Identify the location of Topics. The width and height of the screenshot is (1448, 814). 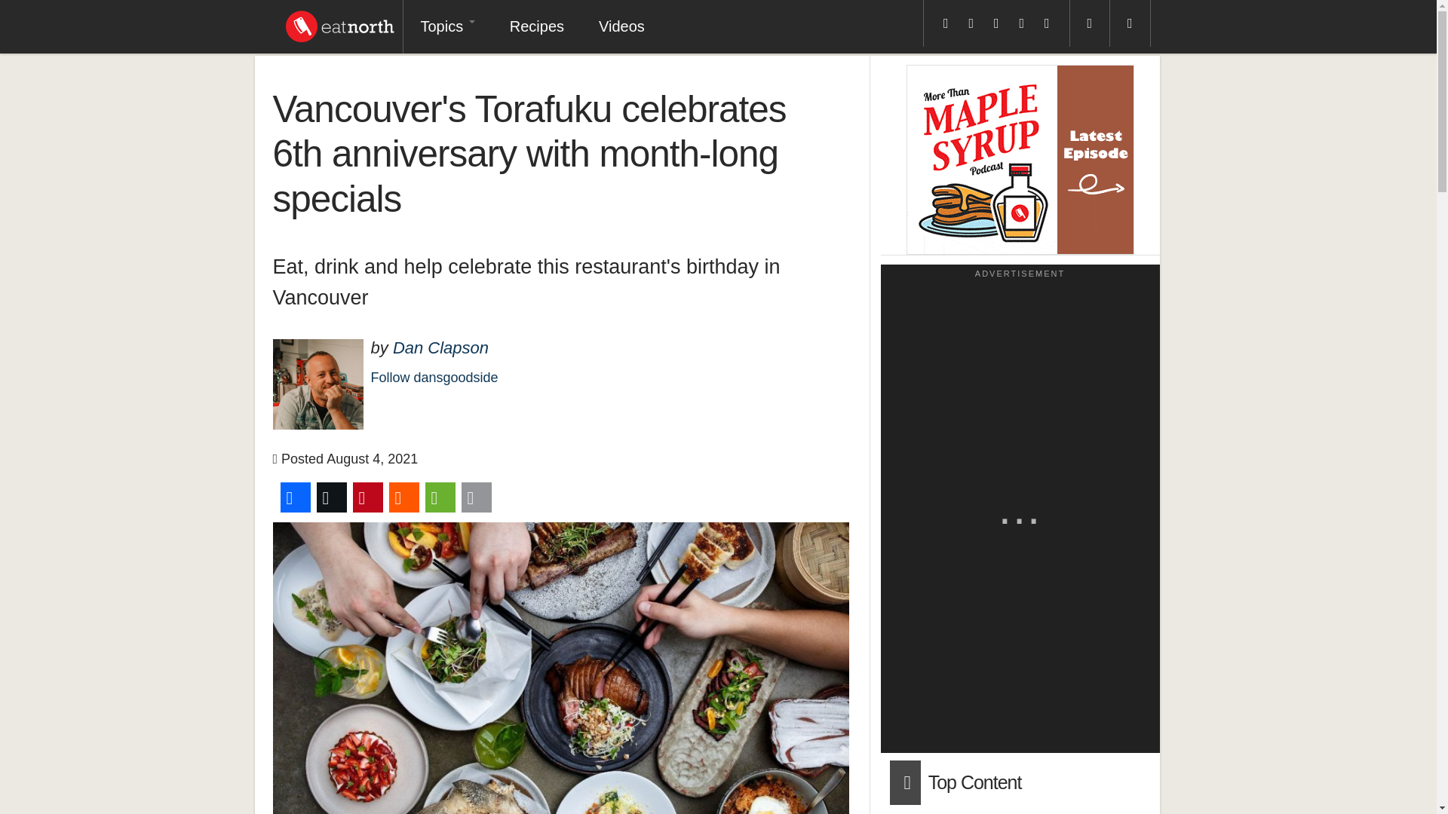
(446, 27).